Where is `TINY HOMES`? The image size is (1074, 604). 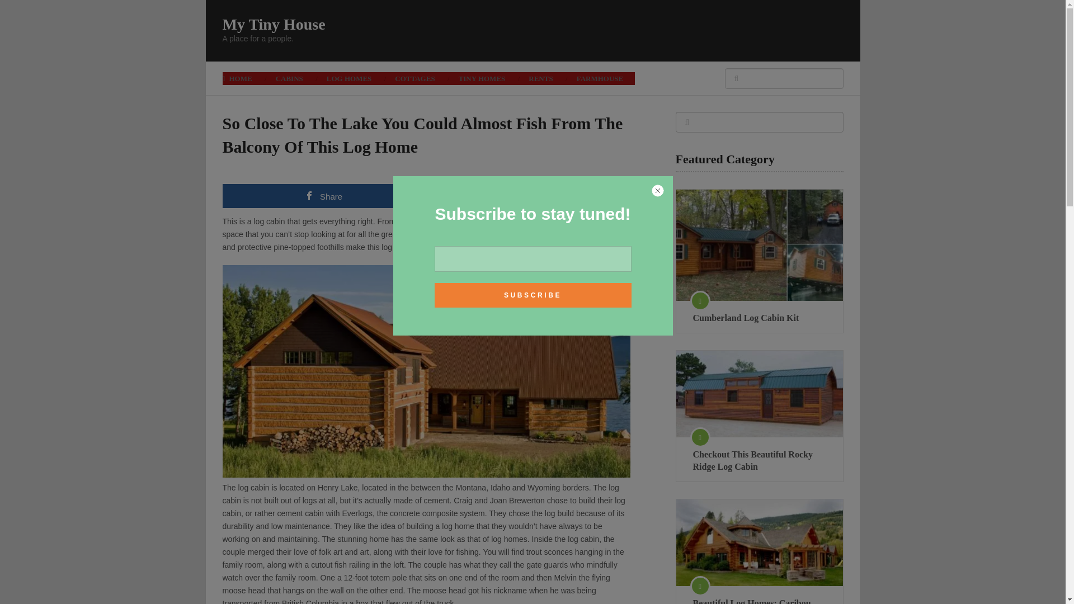 TINY HOMES is located at coordinates (482, 78).